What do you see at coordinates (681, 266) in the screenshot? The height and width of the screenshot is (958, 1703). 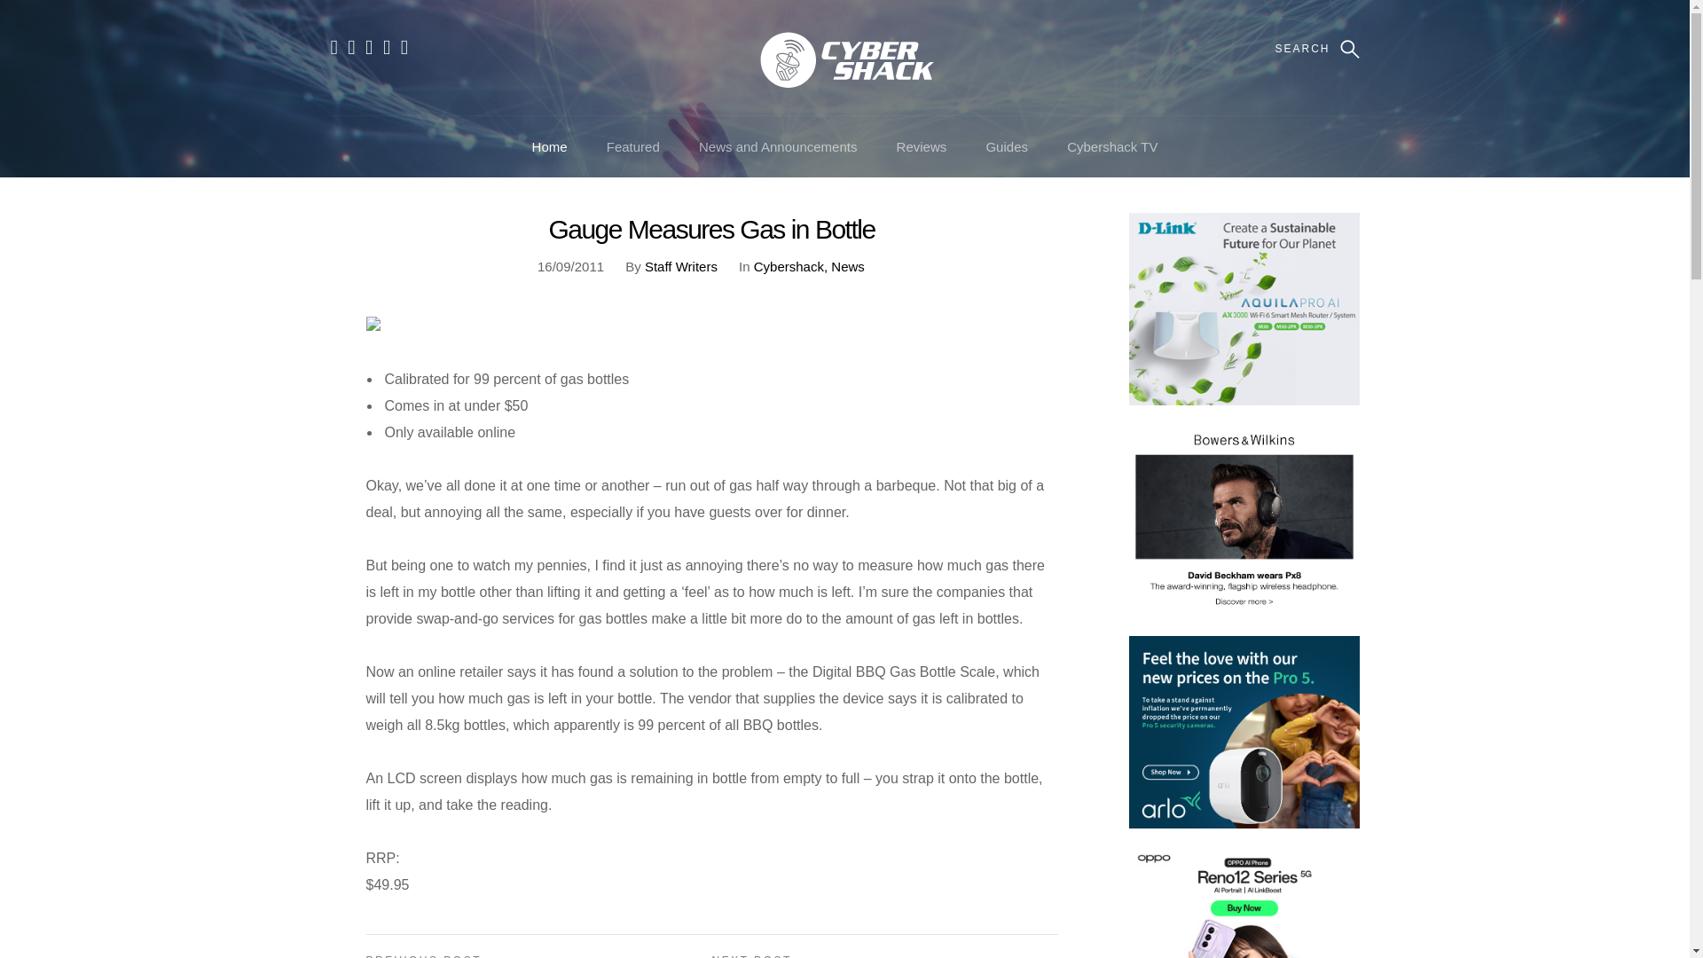 I see `Posts by Staff Writers` at bounding box center [681, 266].